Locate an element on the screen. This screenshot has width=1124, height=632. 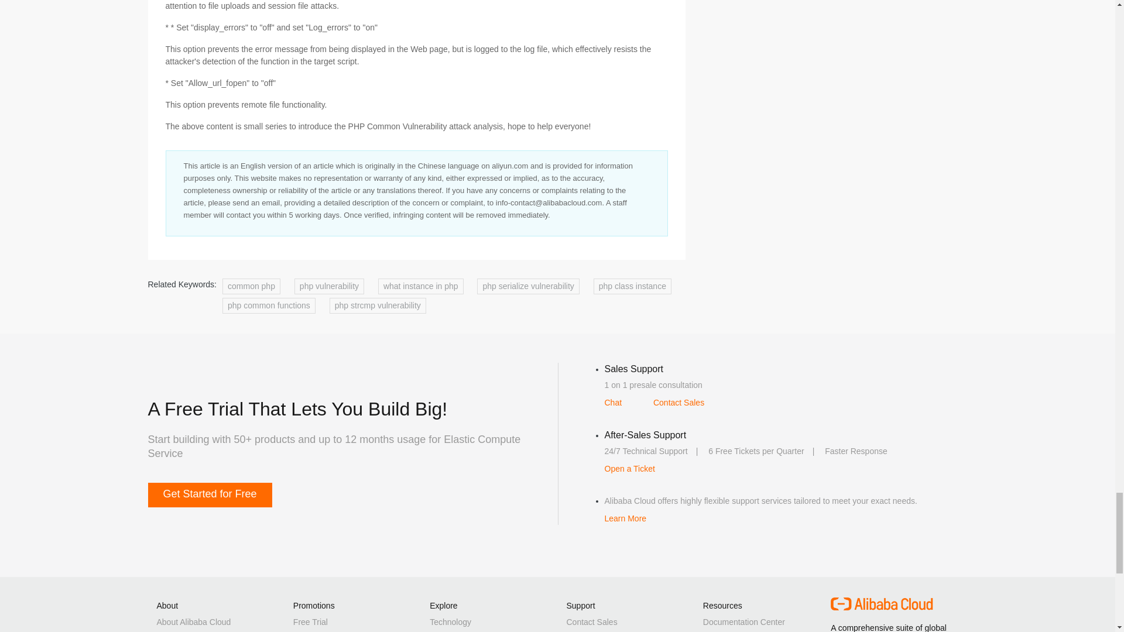
php common functions is located at coordinates (269, 305).